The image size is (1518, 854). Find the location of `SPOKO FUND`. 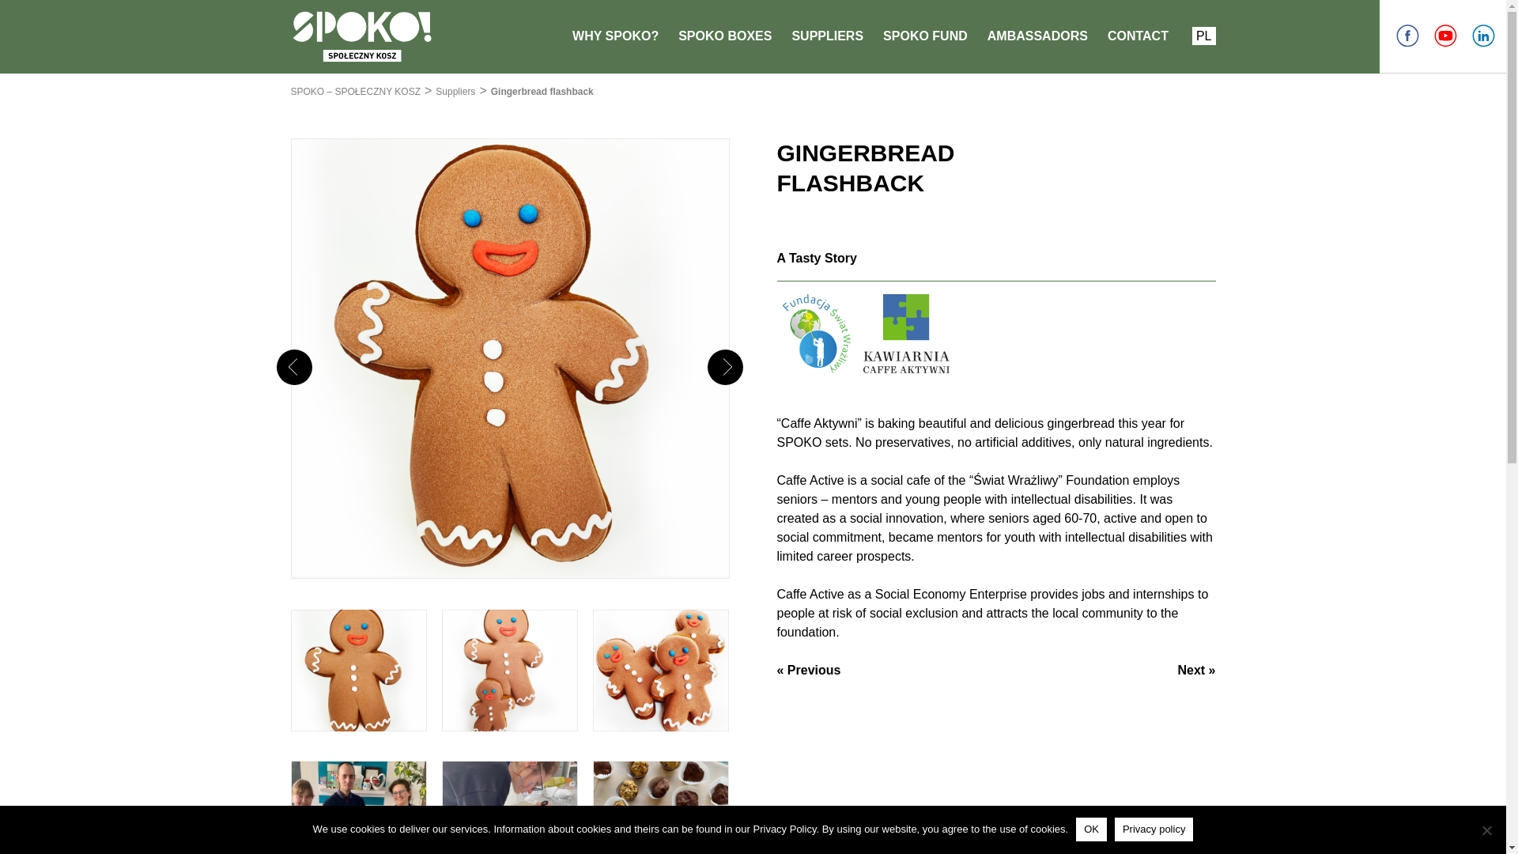

SPOKO FUND is located at coordinates (925, 36).